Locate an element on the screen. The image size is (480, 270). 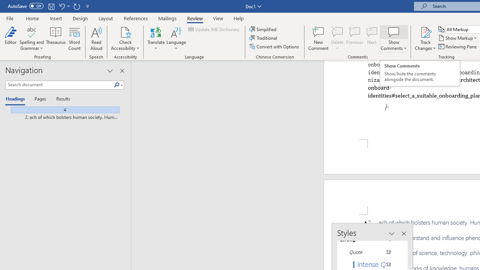
Convert with Options... is located at coordinates (274, 46).